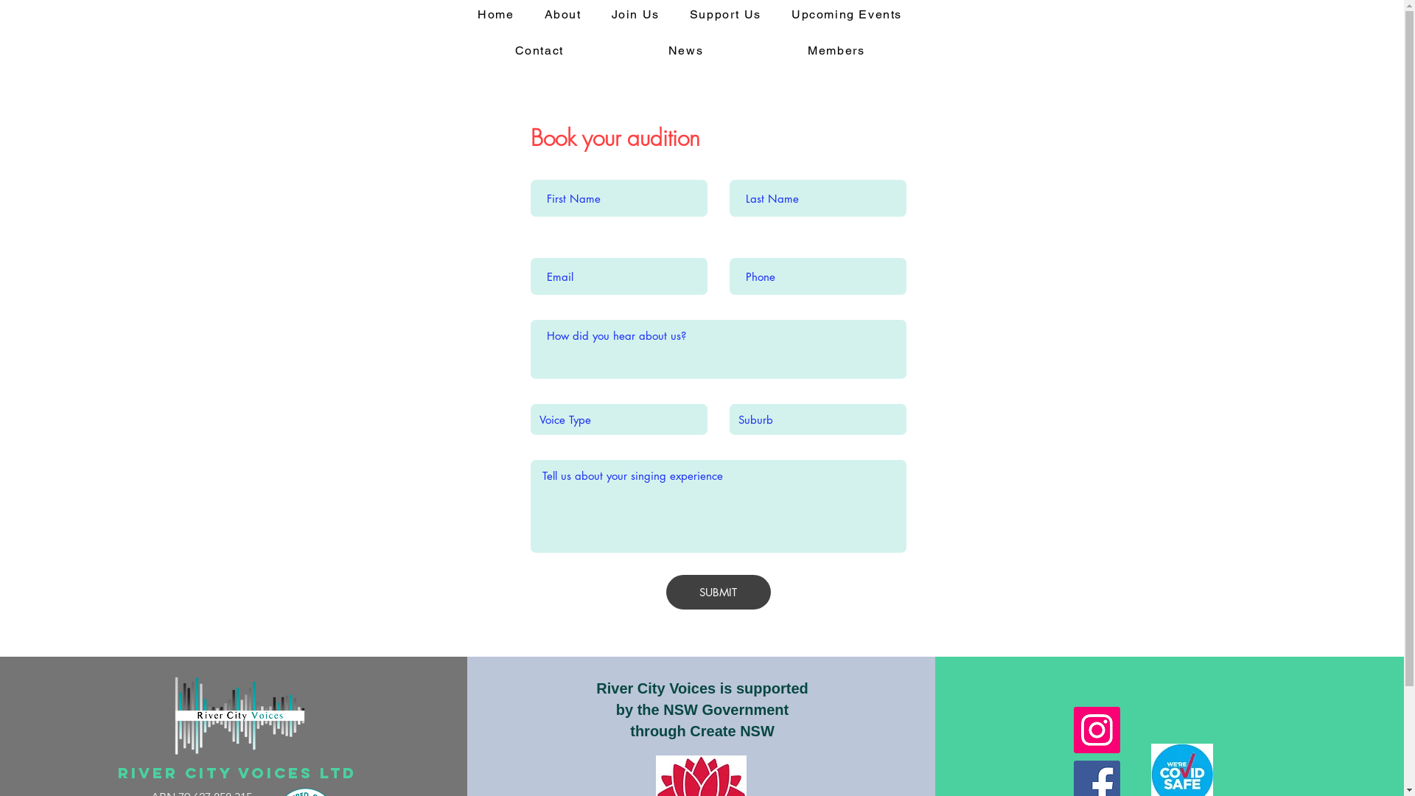 Image resolution: width=1415 pixels, height=796 pixels. Describe the element at coordinates (685, 52) in the screenshot. I see `News` at that location.